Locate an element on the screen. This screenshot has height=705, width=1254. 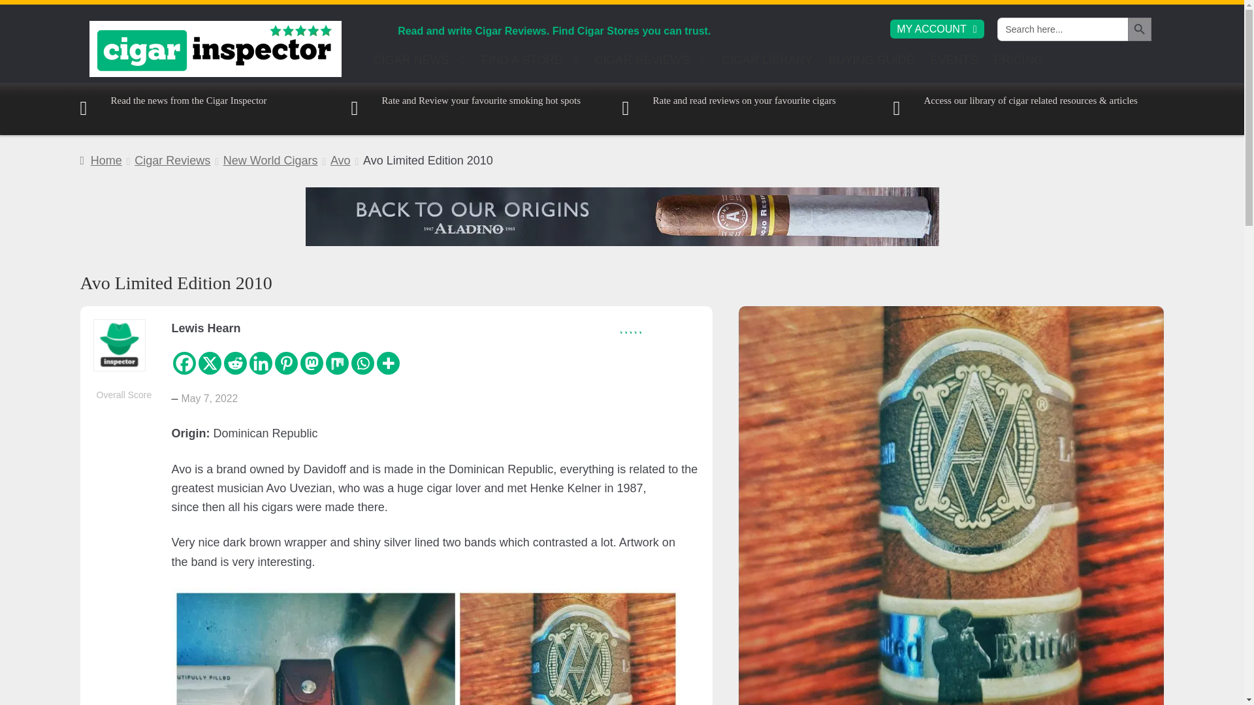
CIGAR REVIEWS is located at coordinates (650, 64).